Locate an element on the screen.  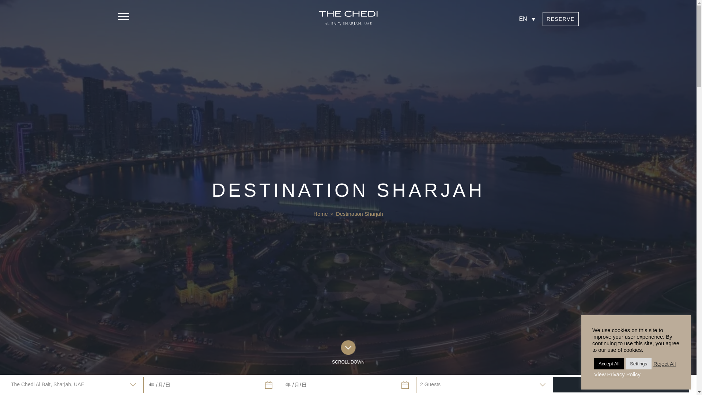
Book Now is located at coordinates (621, 385).